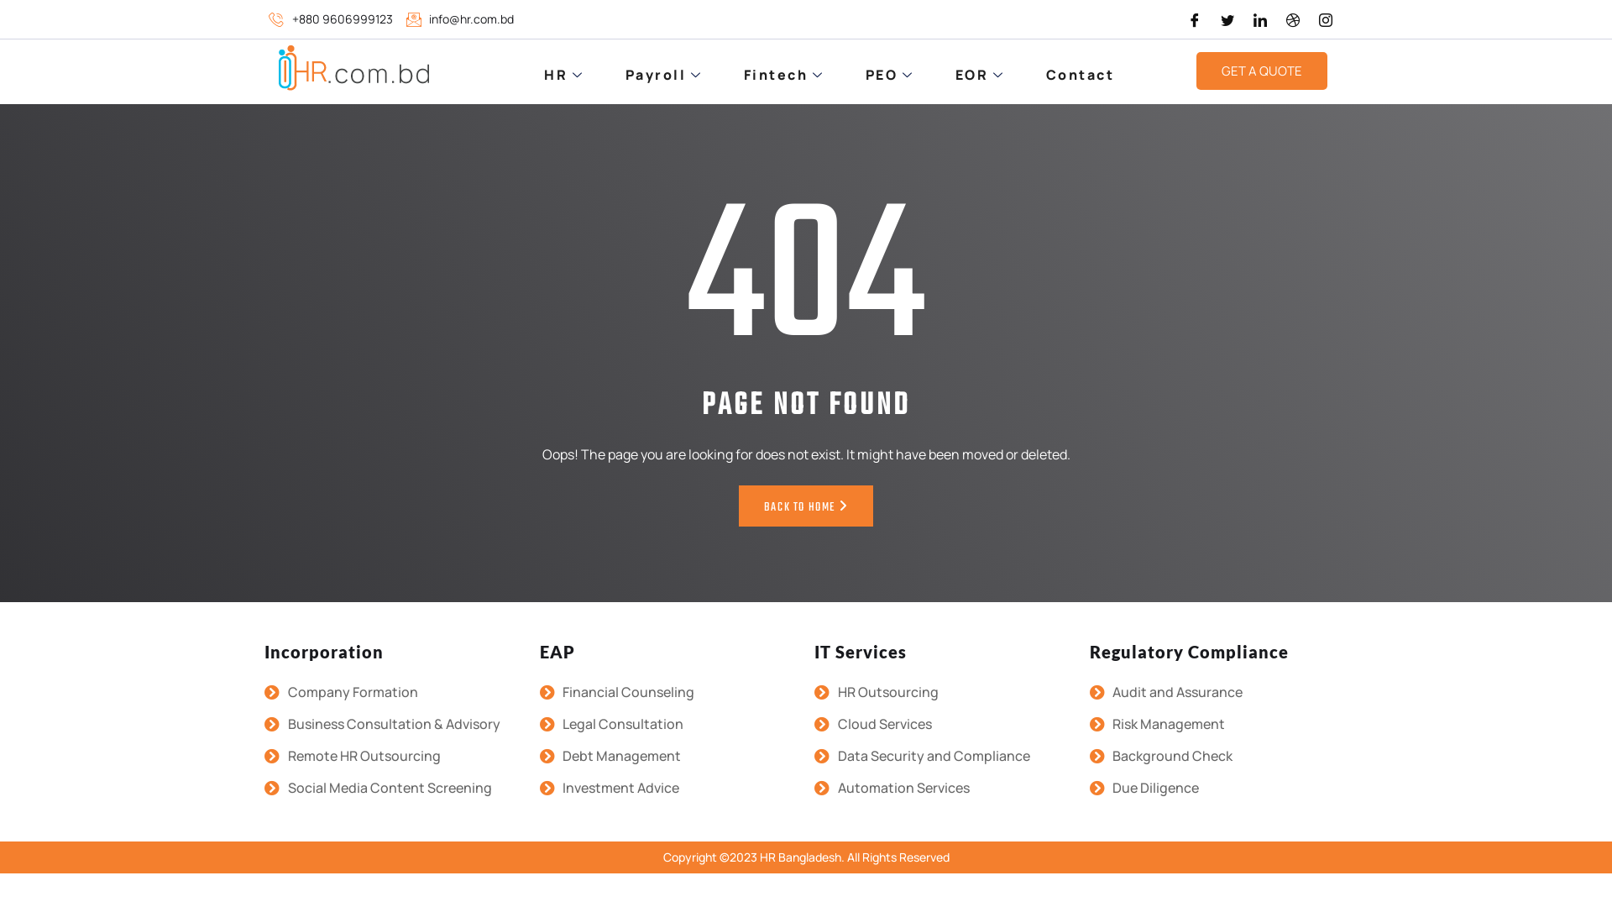  I want to click on HR, so click(566, 75).